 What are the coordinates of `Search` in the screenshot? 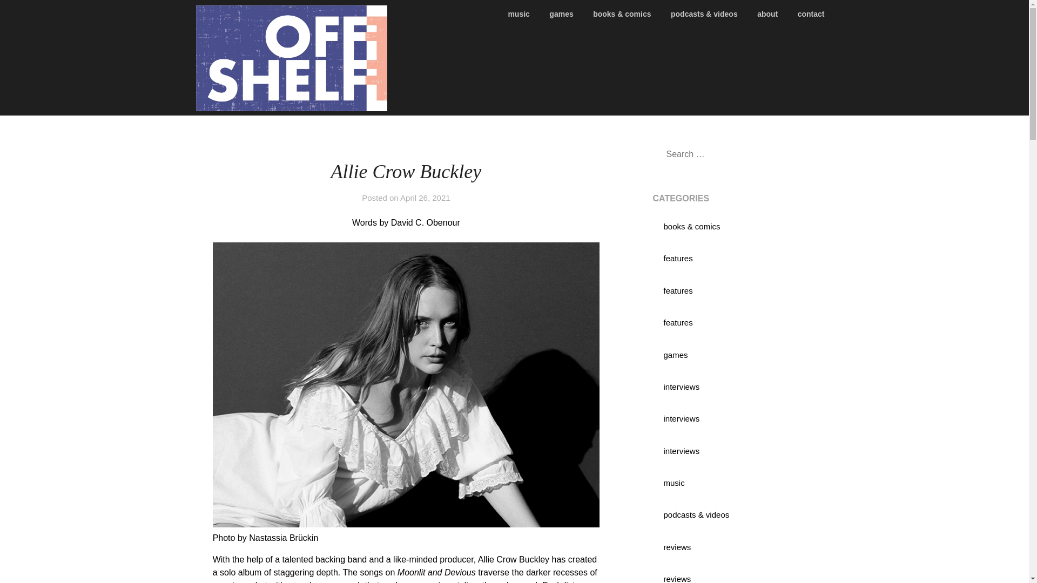 It's located at (27, 16).